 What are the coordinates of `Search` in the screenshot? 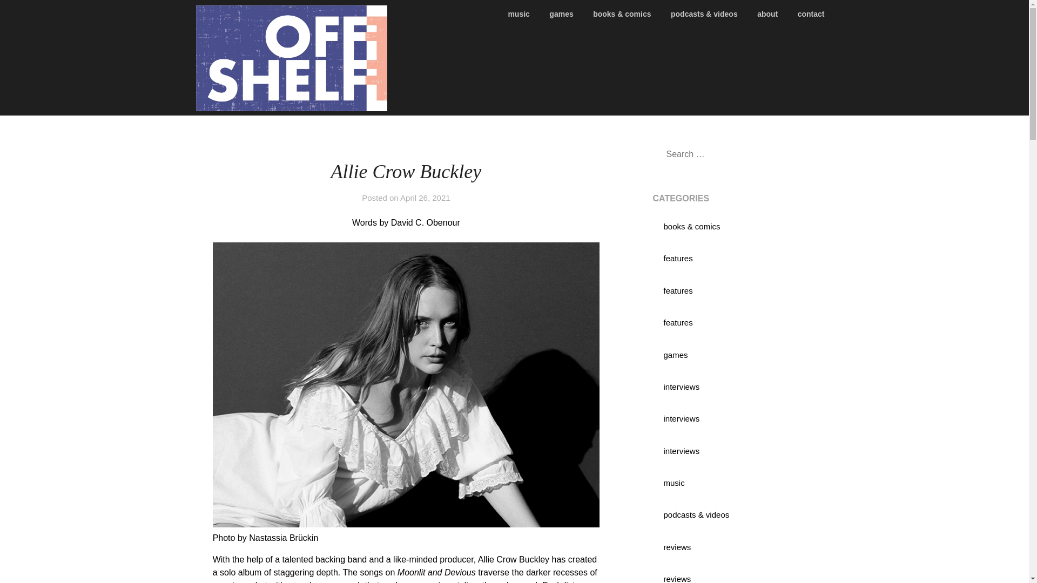 It's located at (27, 16).